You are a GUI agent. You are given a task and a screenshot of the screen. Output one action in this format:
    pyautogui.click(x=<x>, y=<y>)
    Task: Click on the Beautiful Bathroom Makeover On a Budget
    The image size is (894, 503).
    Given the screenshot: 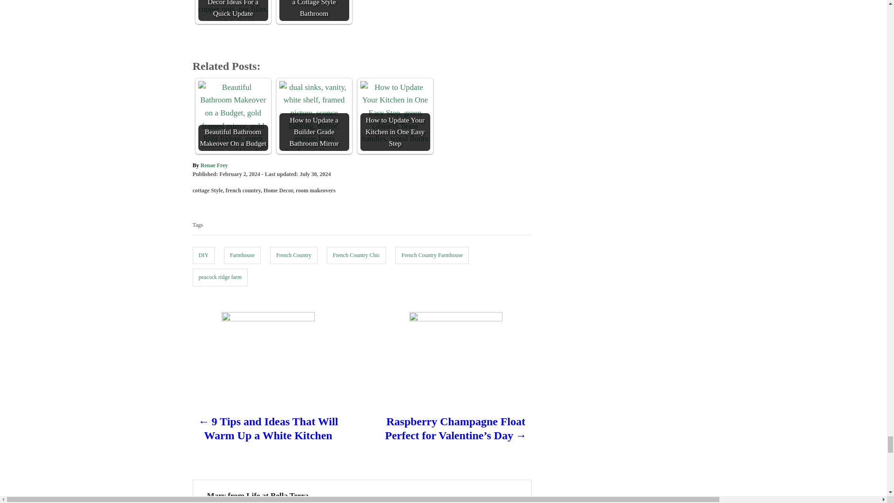 What is the action you would take?
    pyautogui.click(x=233, y=116)
    